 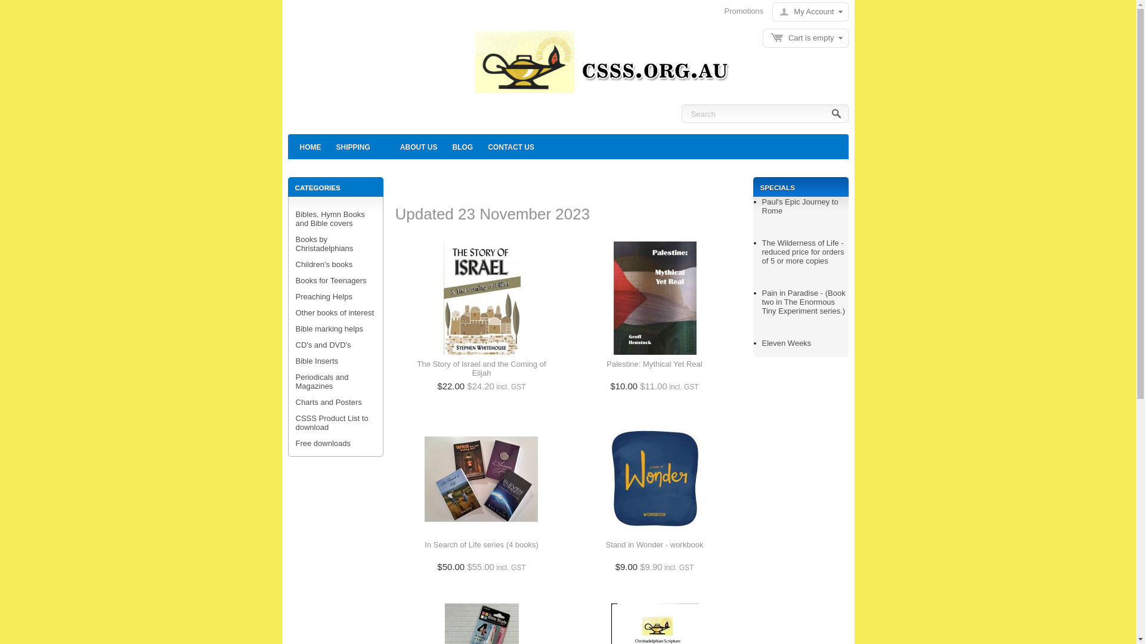 What do you see at coordinates (324, 244) in the screenshot?
I see `Books by Christadelphians` at bounding box center [324, 244].